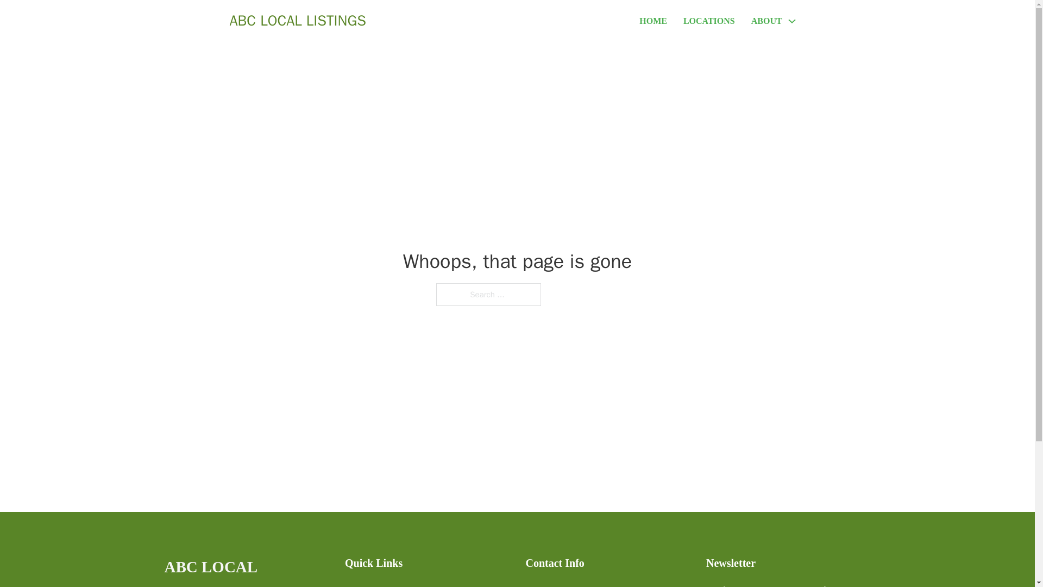  What do you see at coordinates (355, 585) in the screenshot?
I see `Home` at bounding box center [355, 585].